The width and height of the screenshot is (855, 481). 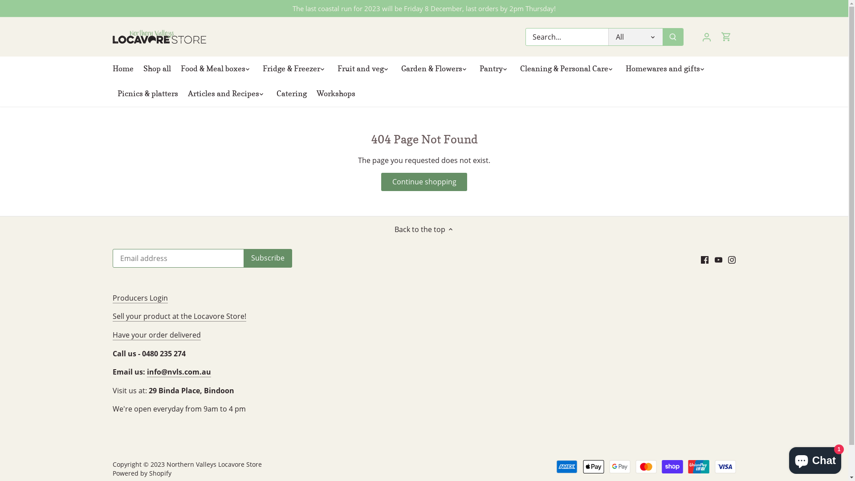 What do you see at coordinates (732, 259) in the screenshot?
I see `Instagram` at bounding box center [732, 259].